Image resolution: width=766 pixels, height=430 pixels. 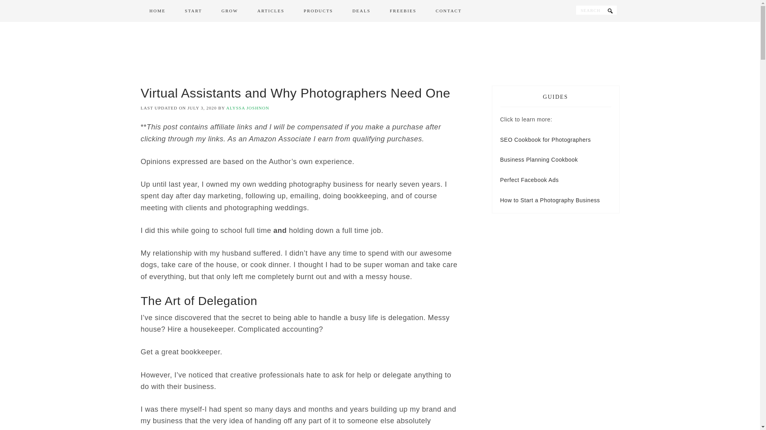 I want to click on Perfect Facebook Ads, so click(x=529, y=180).